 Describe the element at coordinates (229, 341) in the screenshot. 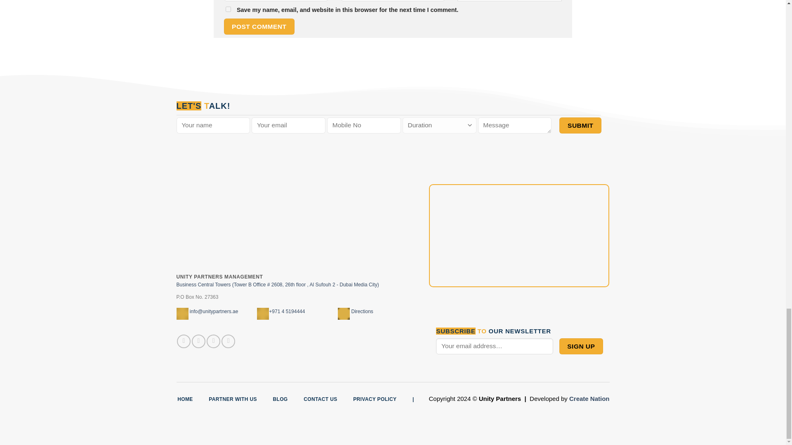

I see `Follow on LinkedIn` at that location.